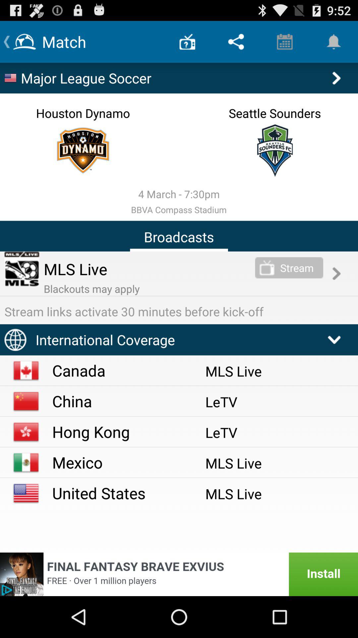 The image size is (358, 638). Describe the element at coordinates (236, 42) in the screenshot. I see `click item above the major league soccer app` at that location.